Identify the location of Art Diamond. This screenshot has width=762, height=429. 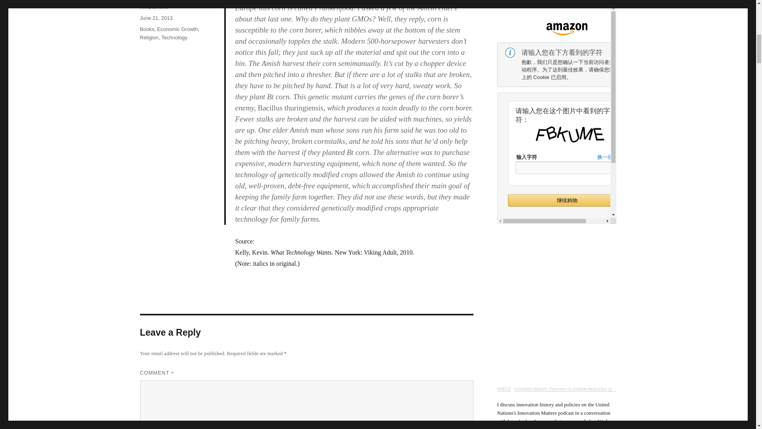
(154, 6).